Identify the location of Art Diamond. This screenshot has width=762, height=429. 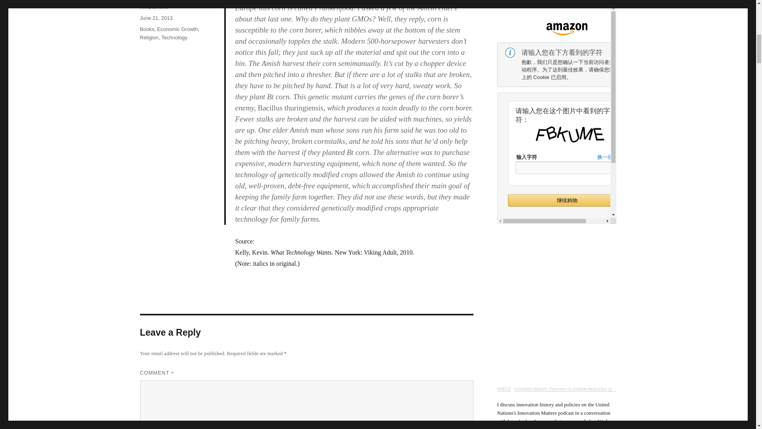
(154, 6).